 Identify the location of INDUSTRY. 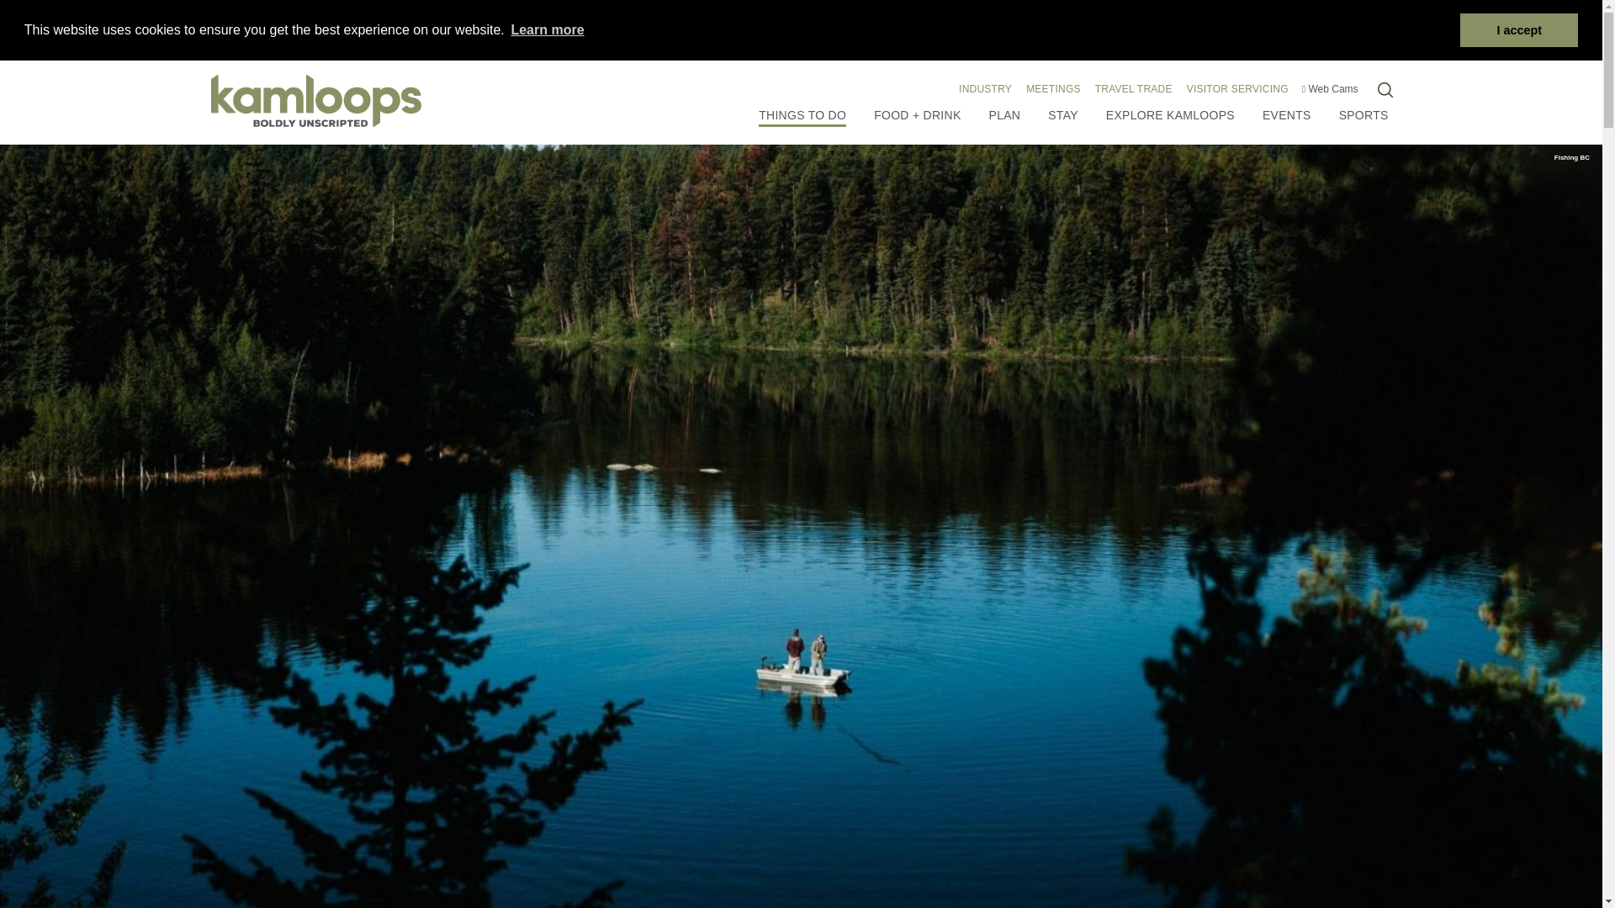
(986, 87).